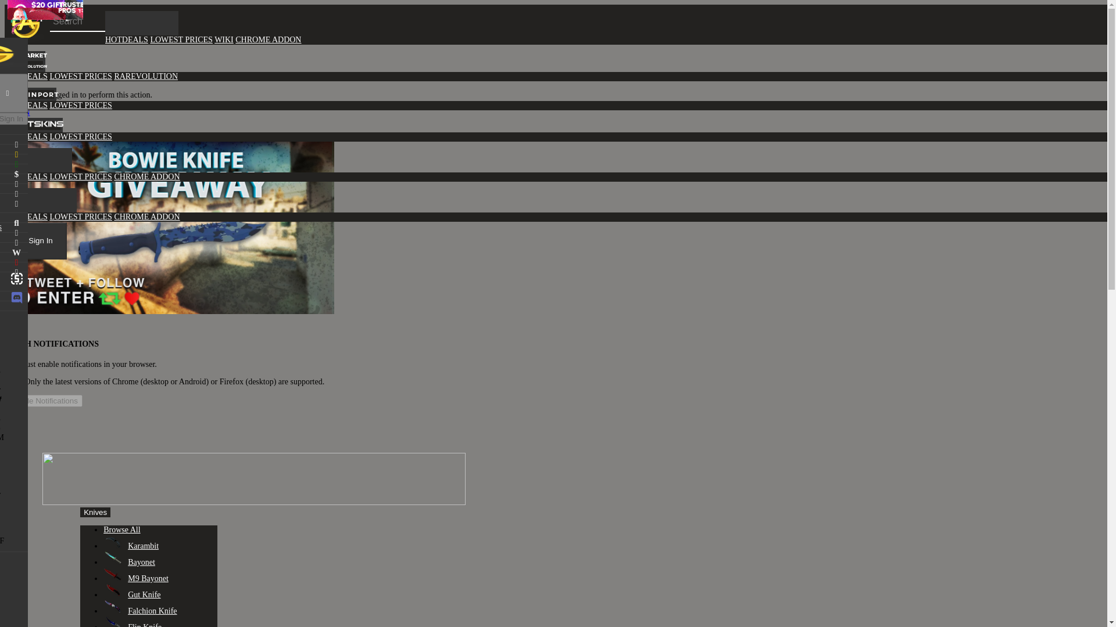 The height and width of the screenshot is (627, 1116). Describe the element at coordinates (80, 217) in the screenshot. I see `LOWEST PRICES` at that location.